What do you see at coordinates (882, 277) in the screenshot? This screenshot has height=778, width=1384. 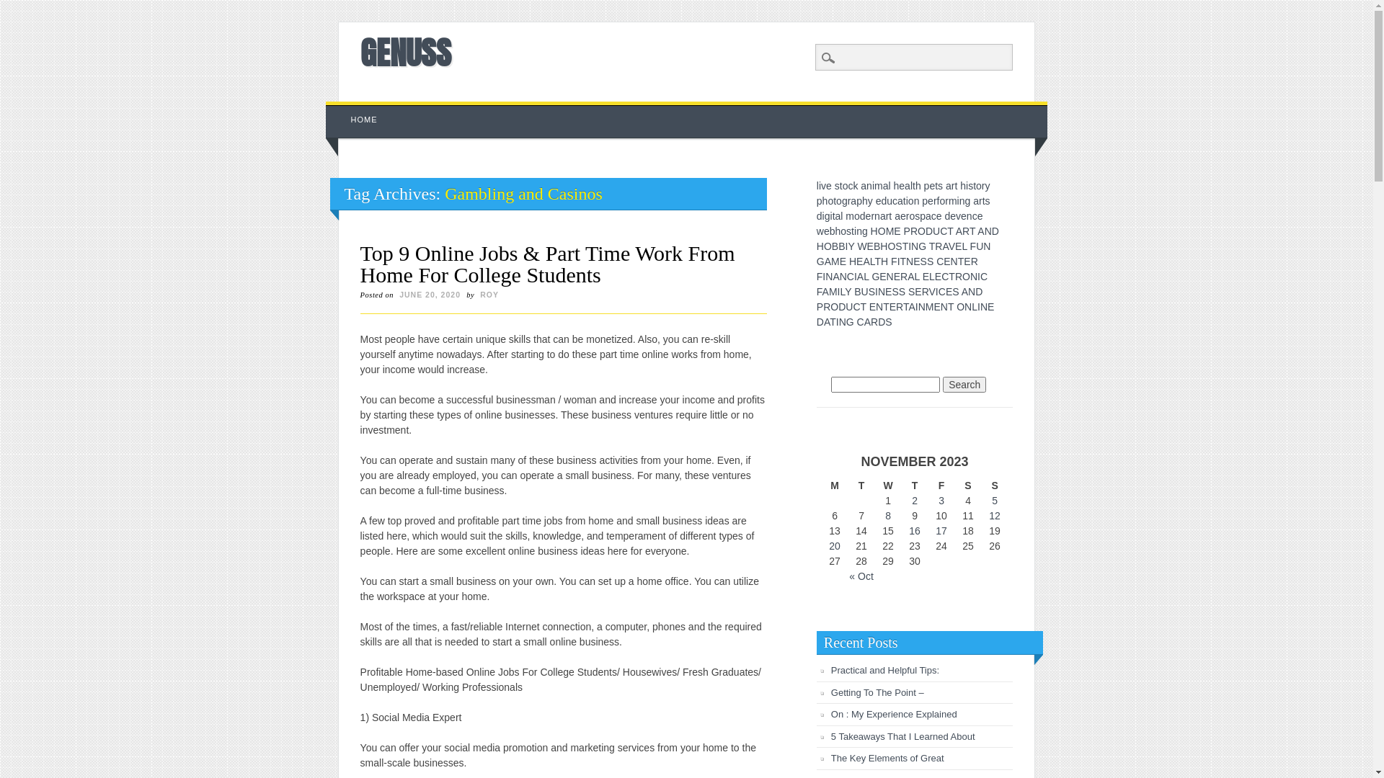 I see `E` at bounding box center [882, 277].